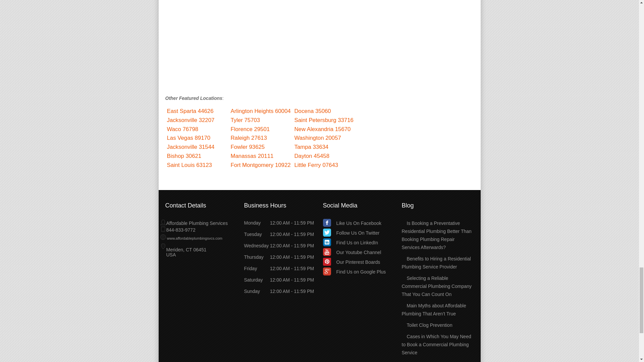 This screenshot has height=362, width=644. What do you see at coordinates (323, 129) in the screenshot?
I see `New Alexandria 15670` at bounding box center [323, 129].